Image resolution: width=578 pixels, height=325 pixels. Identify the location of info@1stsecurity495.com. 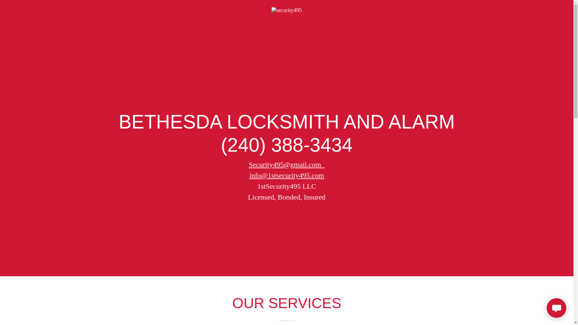
(287, 175).